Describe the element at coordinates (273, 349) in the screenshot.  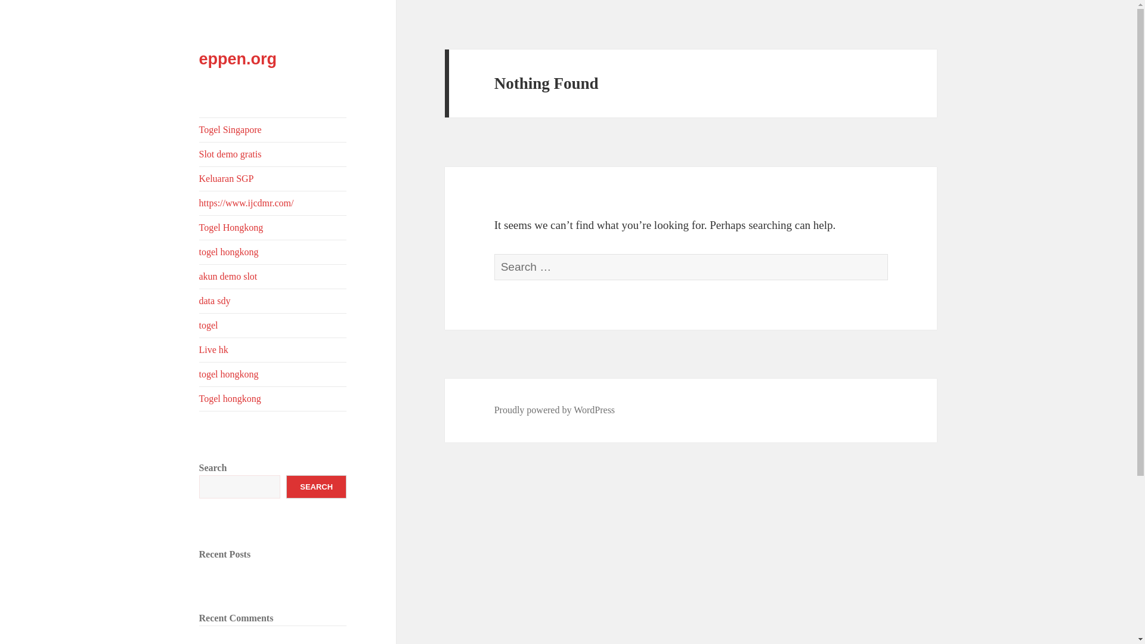
I see `Live hk` at that location.